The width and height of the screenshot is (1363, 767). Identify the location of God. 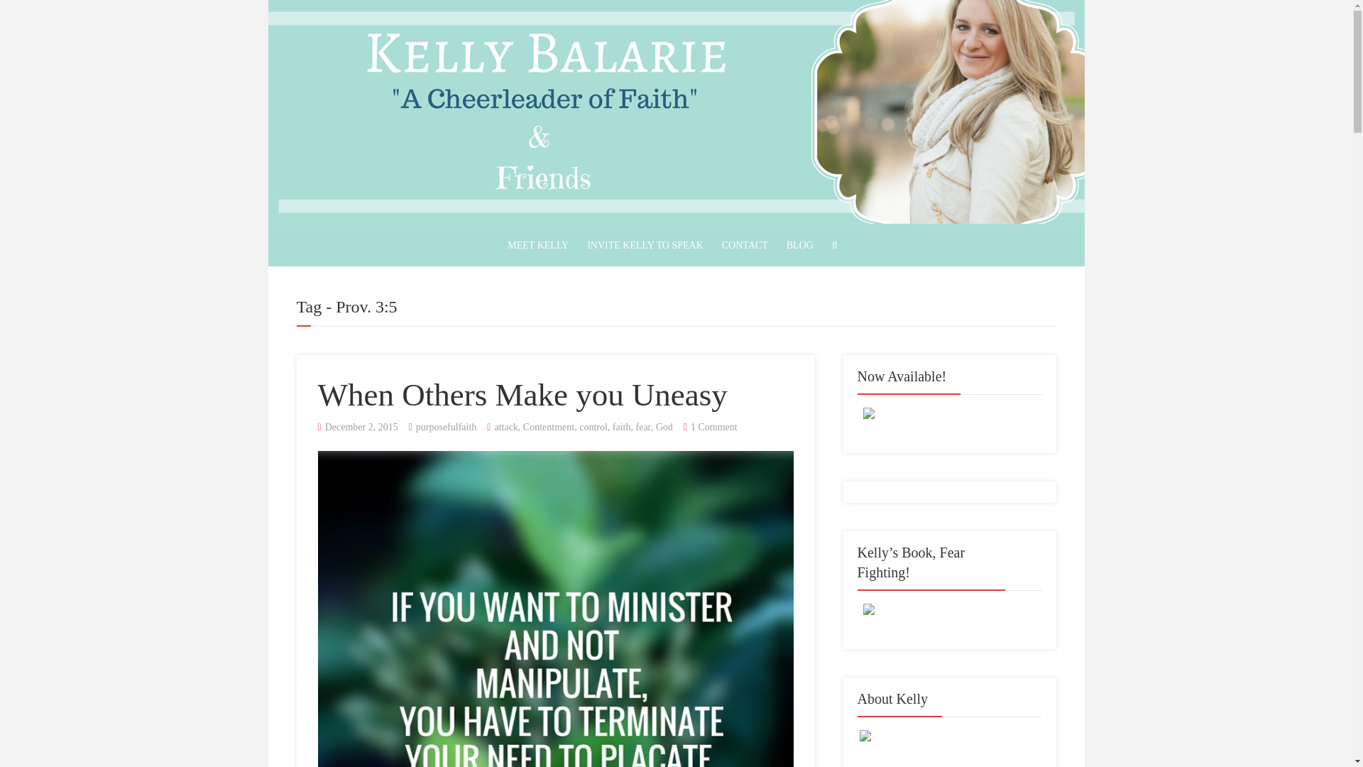
(664, 428).